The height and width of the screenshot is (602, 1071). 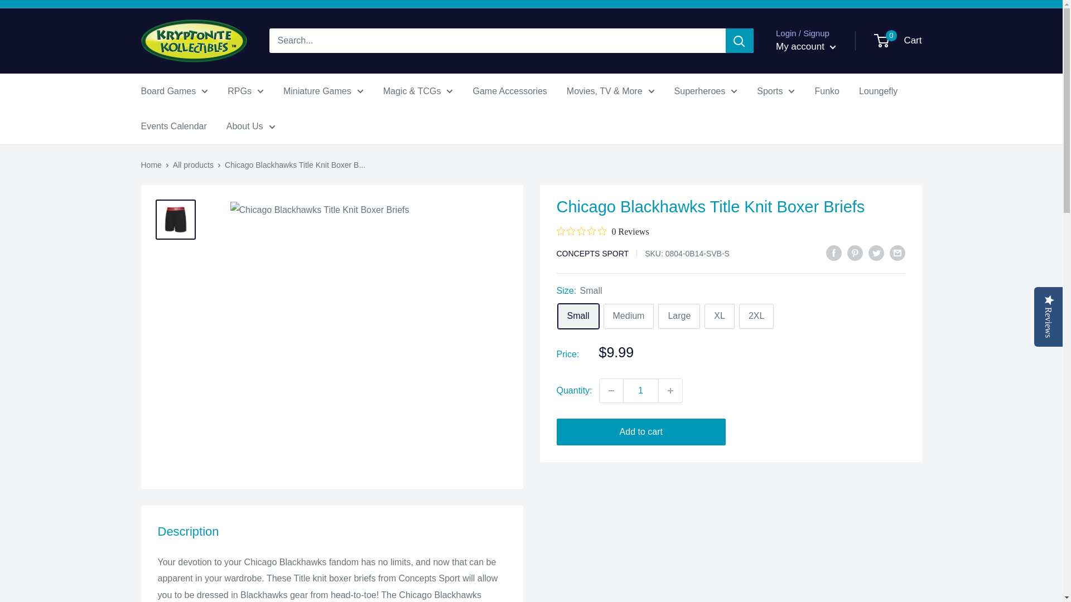 I want to click on 1, so click(x=640, y=391).